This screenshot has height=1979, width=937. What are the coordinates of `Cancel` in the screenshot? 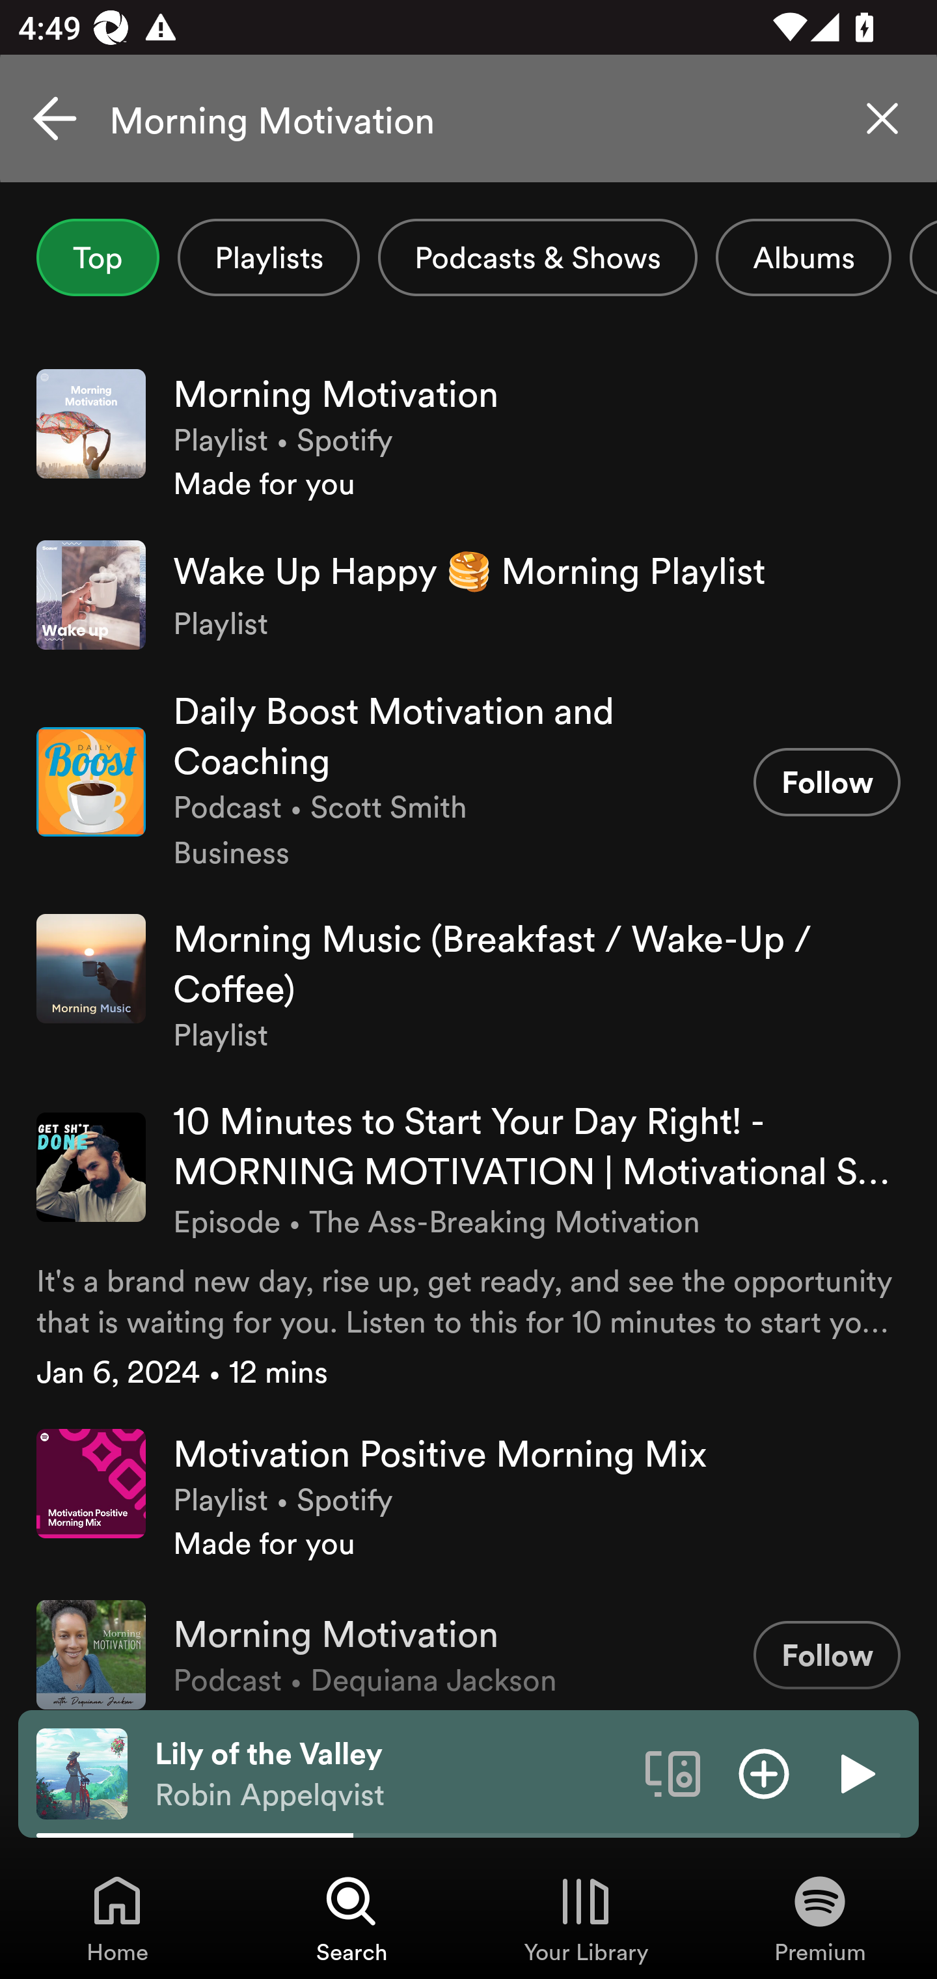 It's located at (55, 118).